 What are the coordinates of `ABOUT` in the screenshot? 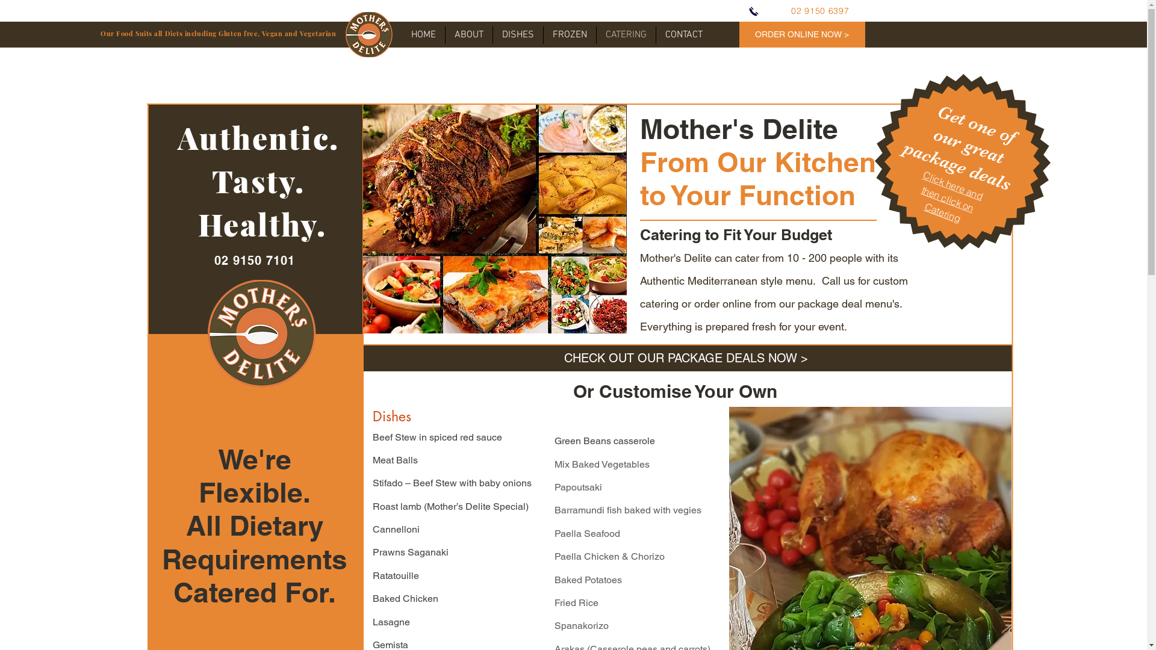 It's located at (469, 35).